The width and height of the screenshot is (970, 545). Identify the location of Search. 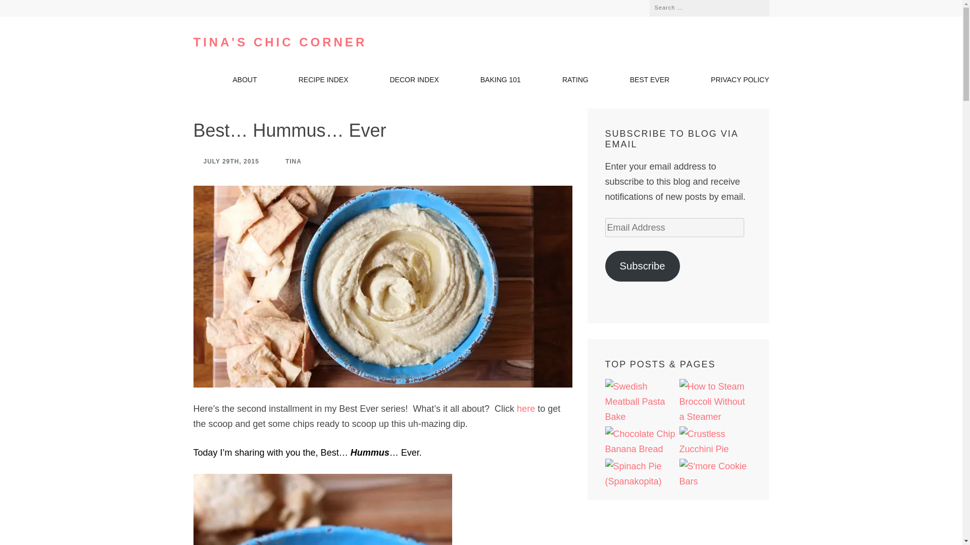
(754, 8).